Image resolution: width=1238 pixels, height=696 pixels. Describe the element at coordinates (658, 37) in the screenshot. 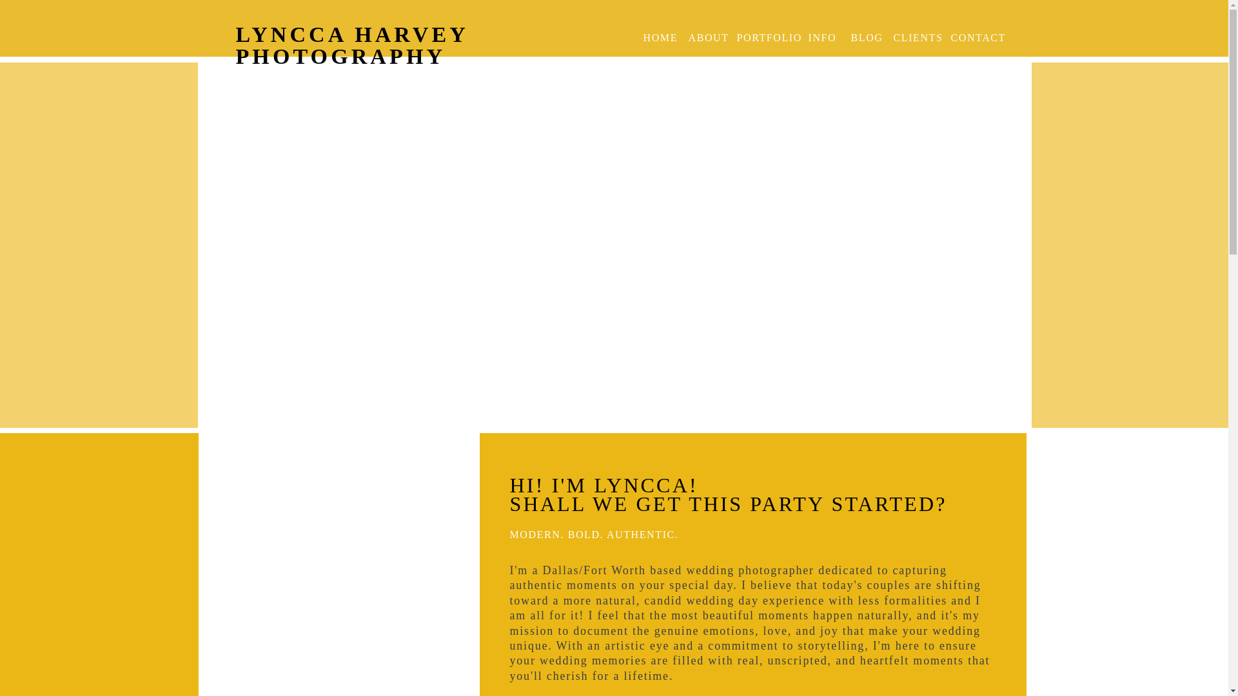

I see `HOME` at that location.